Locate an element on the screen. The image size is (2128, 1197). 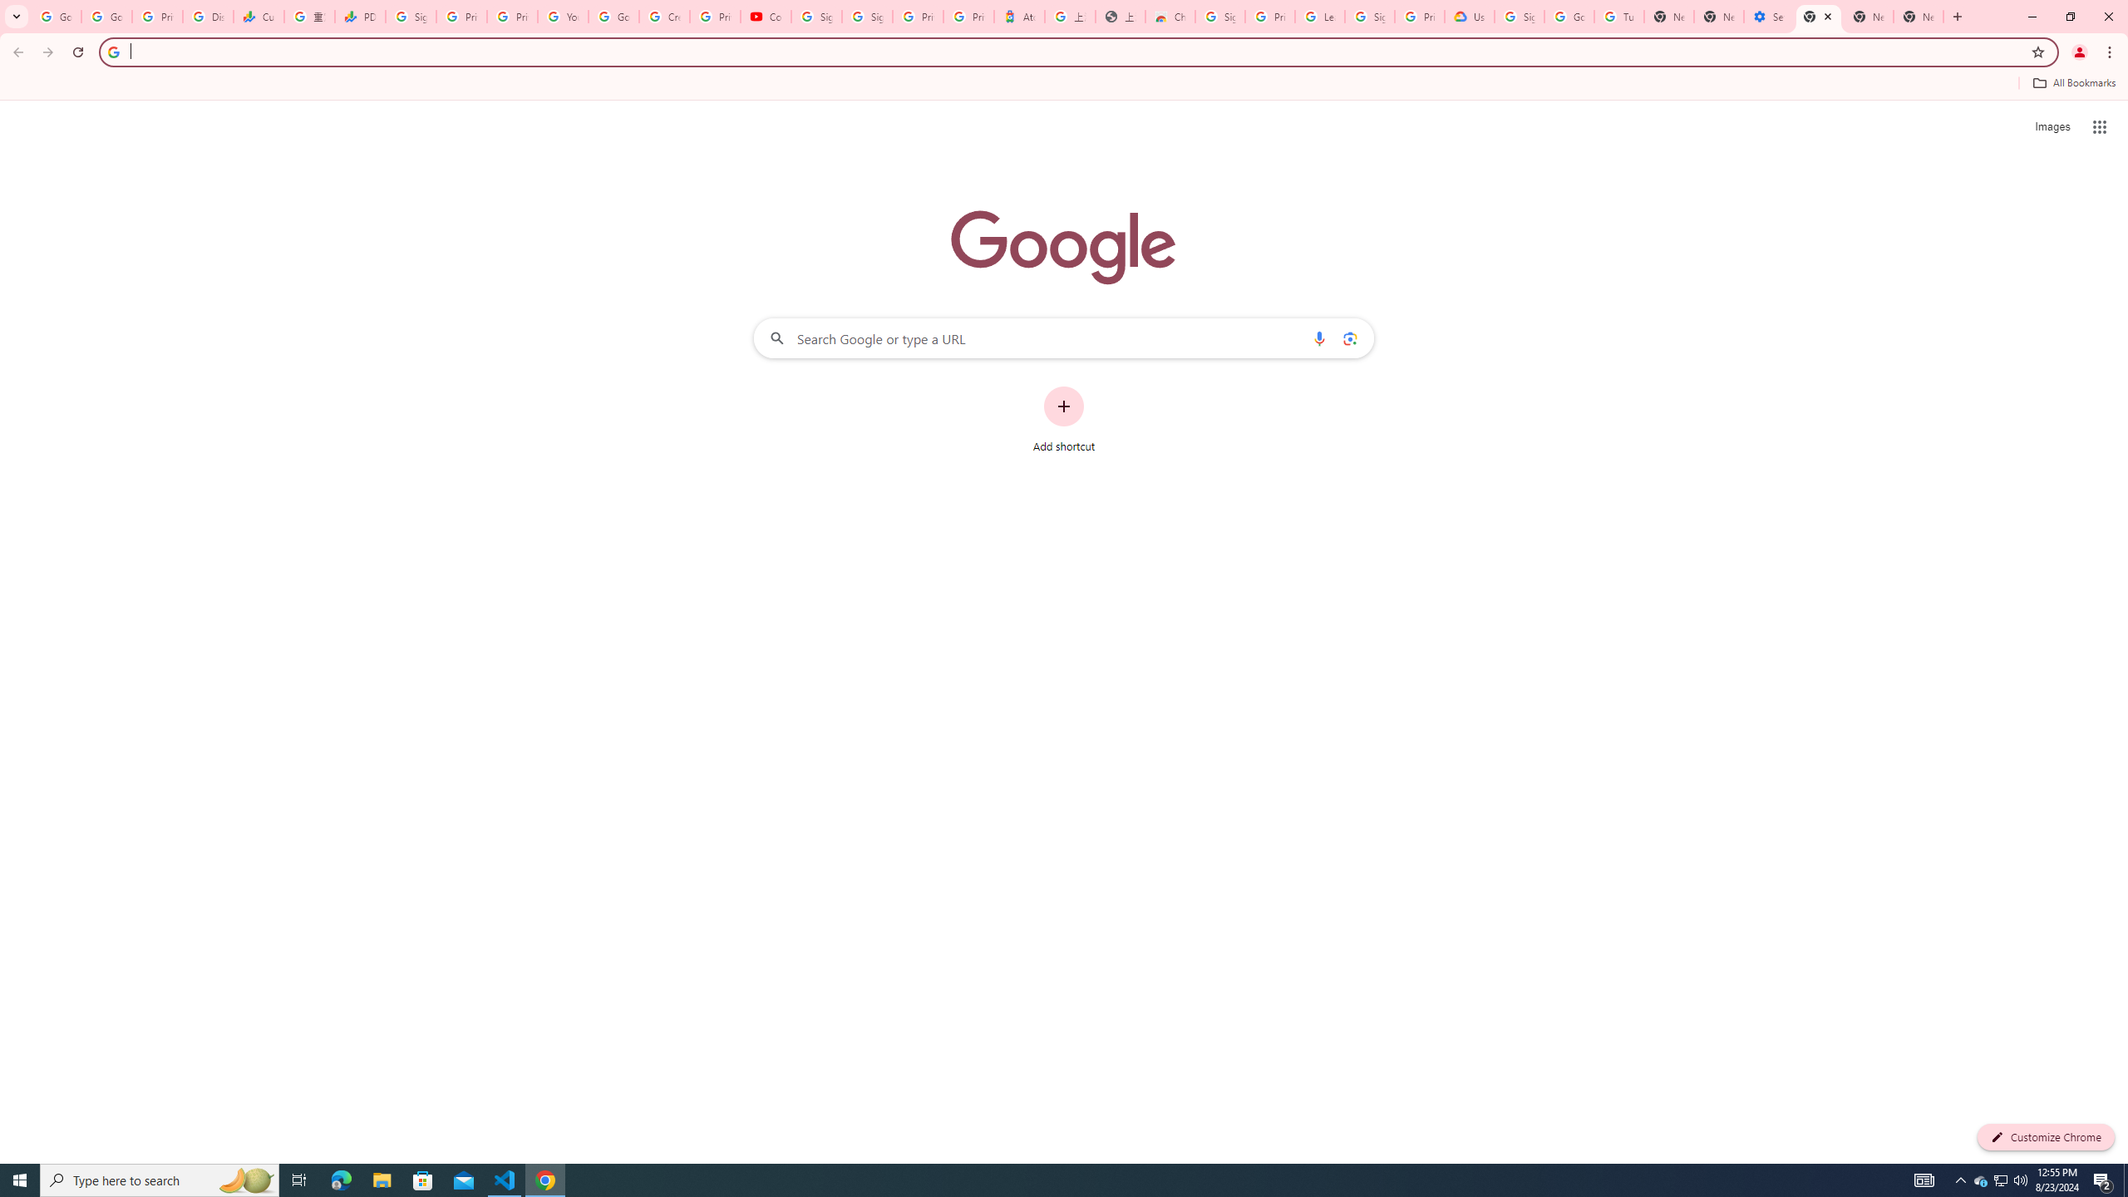
Settings - System is located at coordinates (1767, 17).